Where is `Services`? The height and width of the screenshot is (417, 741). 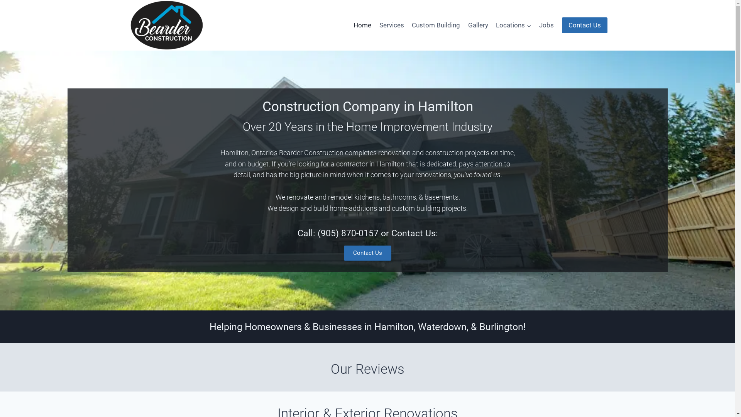 Services is located at coordinates (391, 25).